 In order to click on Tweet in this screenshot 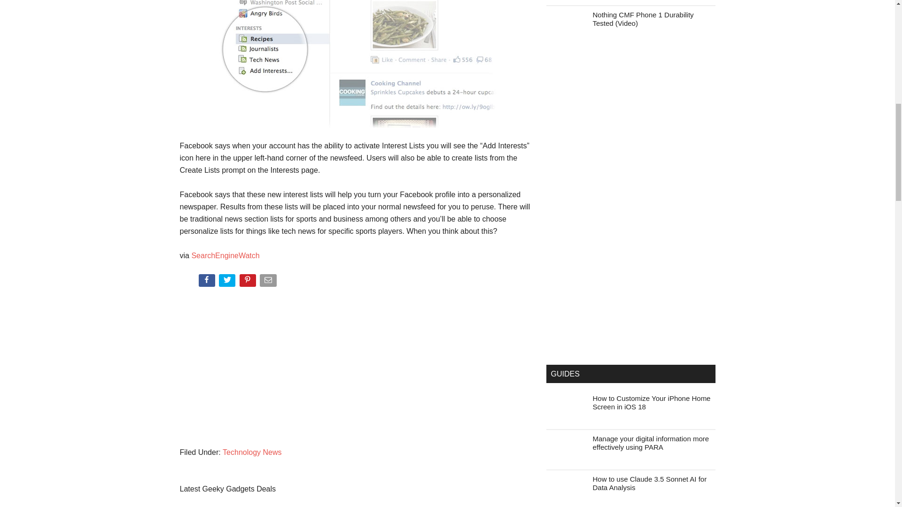, I will do `click(228, 282)`.